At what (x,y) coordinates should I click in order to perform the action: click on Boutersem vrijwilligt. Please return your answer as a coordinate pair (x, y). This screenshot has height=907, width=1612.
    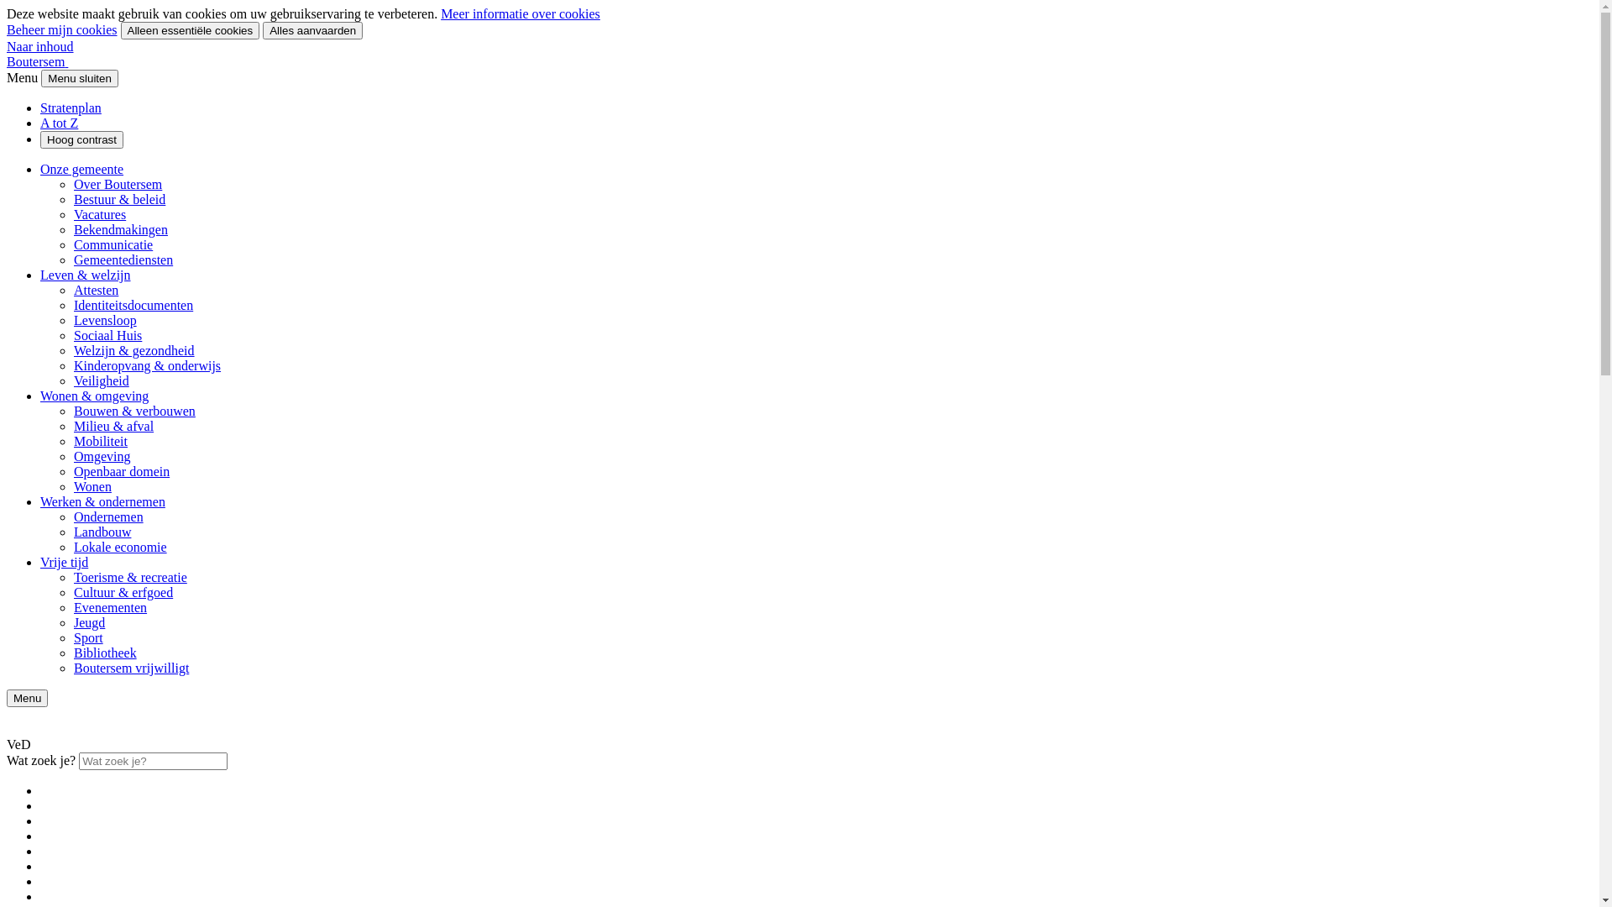
    Looking at the image, I should click on (131, 668).